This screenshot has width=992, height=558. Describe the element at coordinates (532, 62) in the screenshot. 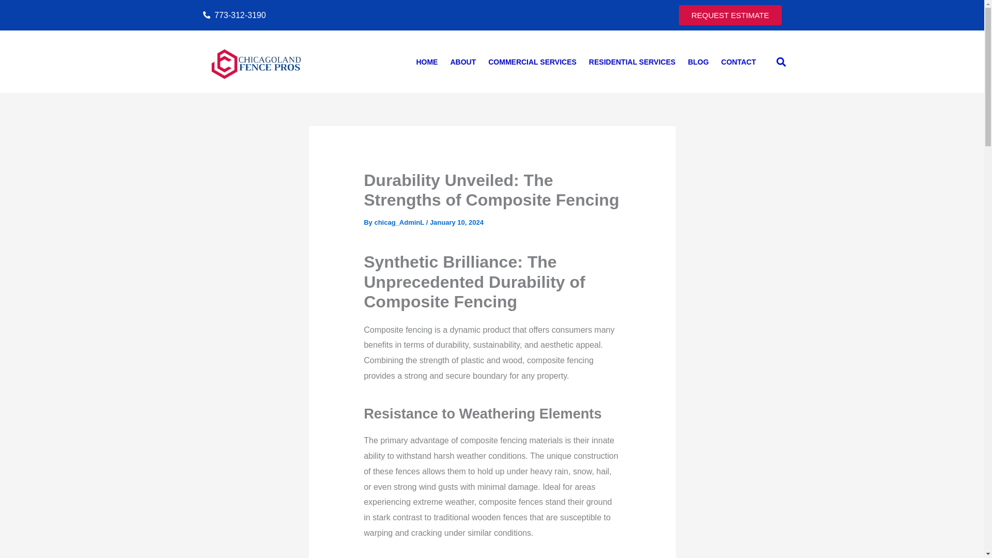

I see `COMMERCIAL SERVICES` at that location.